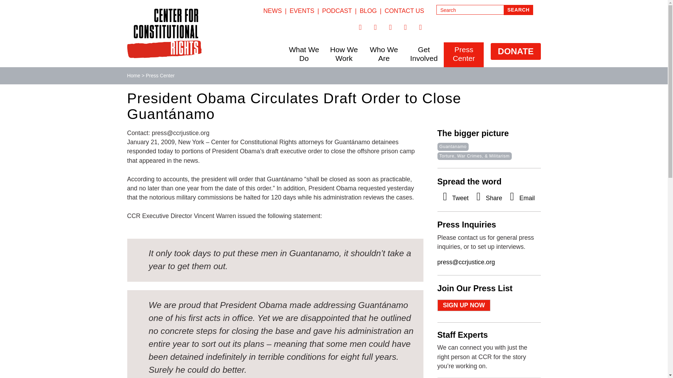 Image resolution: width=673 pixels, height=378 pixels. I want to click on DONATE, so click(515, 51).